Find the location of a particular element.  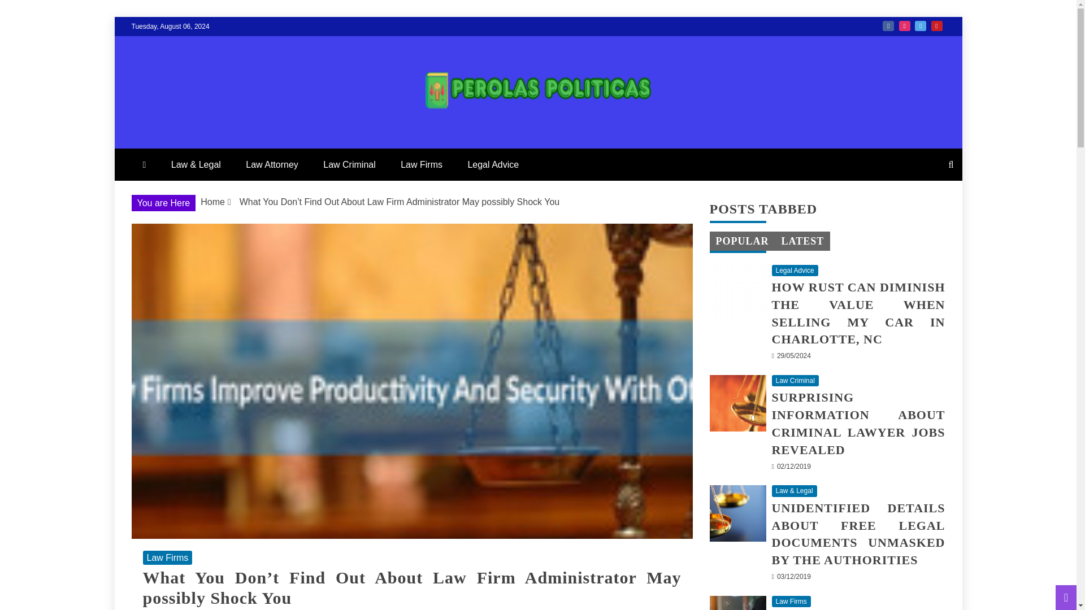

POPULAR is located at coordinates (741, 241).